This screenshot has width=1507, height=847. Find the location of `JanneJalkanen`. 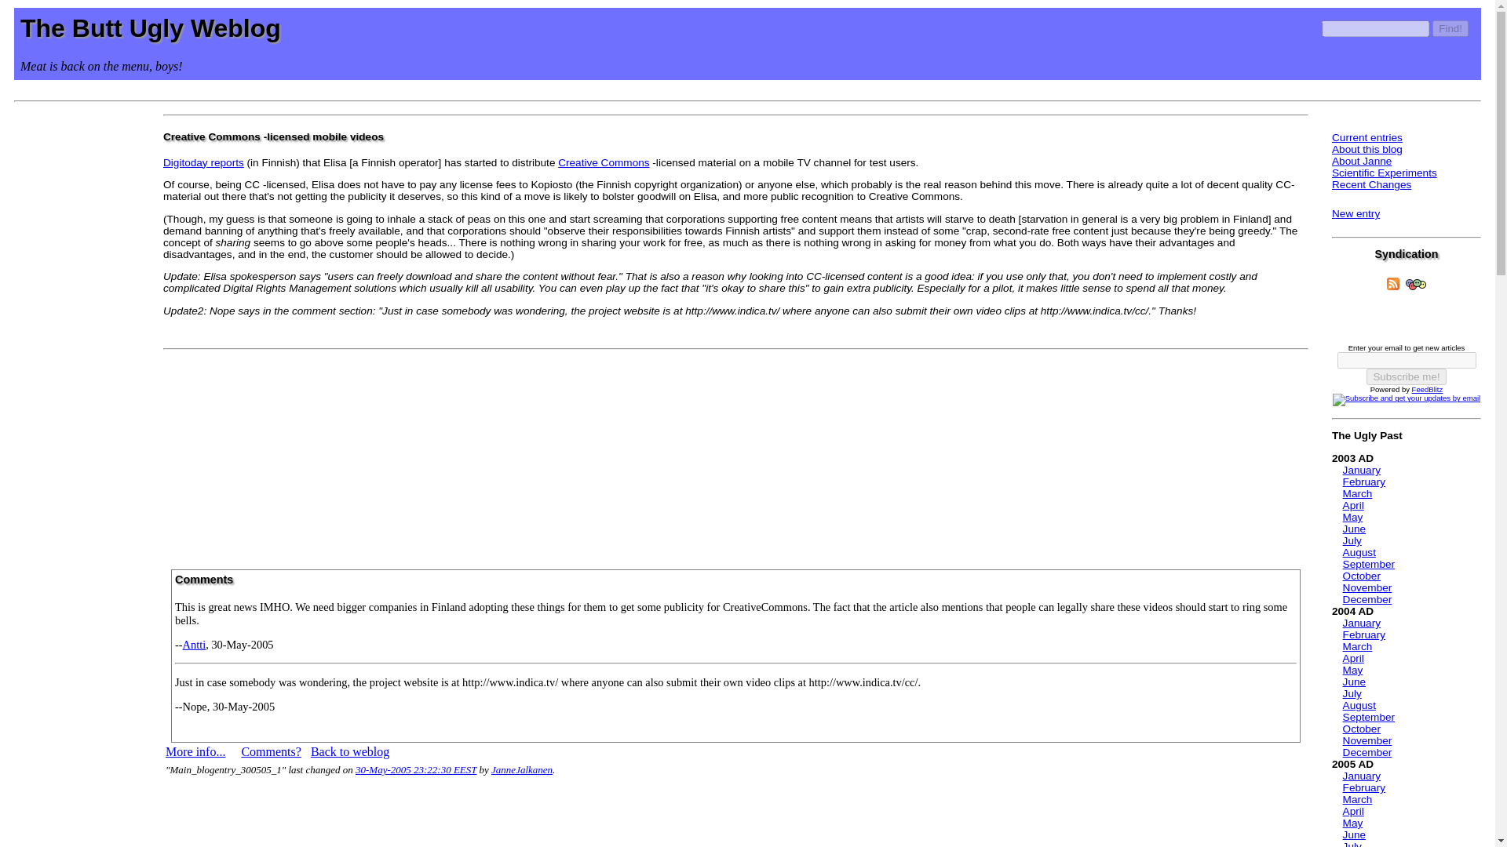

JanneJalkanen is located at coordinates (521, 770).